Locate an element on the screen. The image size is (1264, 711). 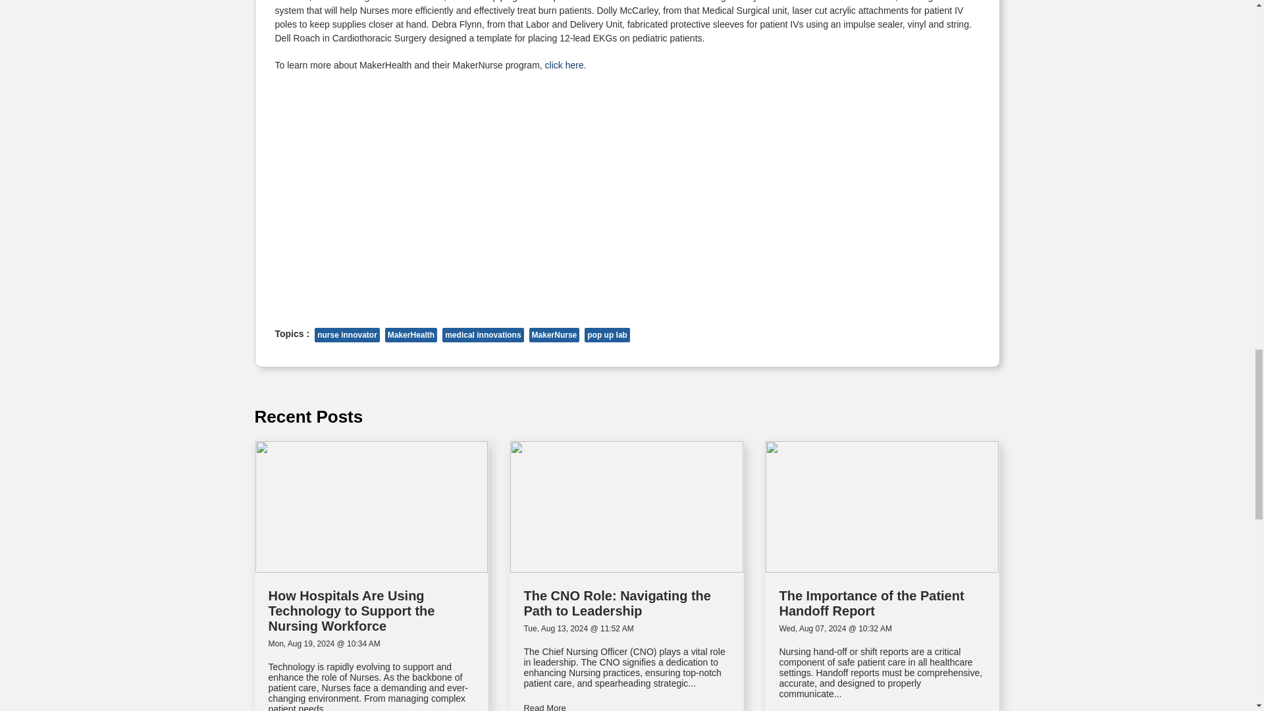
click here is located at coordinates (564, 65).